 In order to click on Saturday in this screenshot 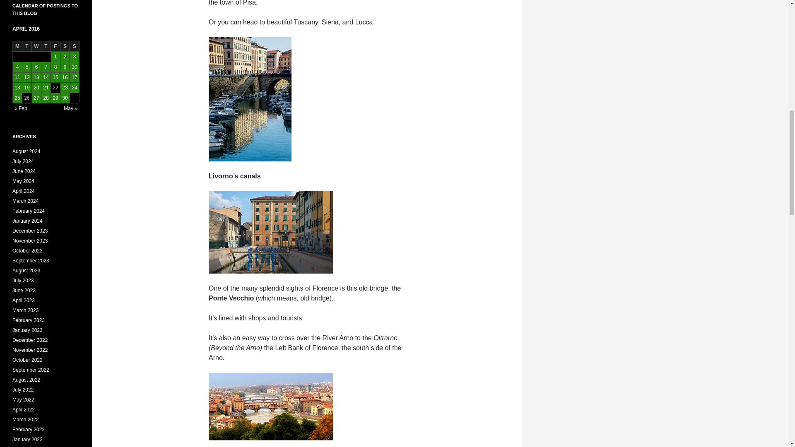, I will do `click(65, 46)`.